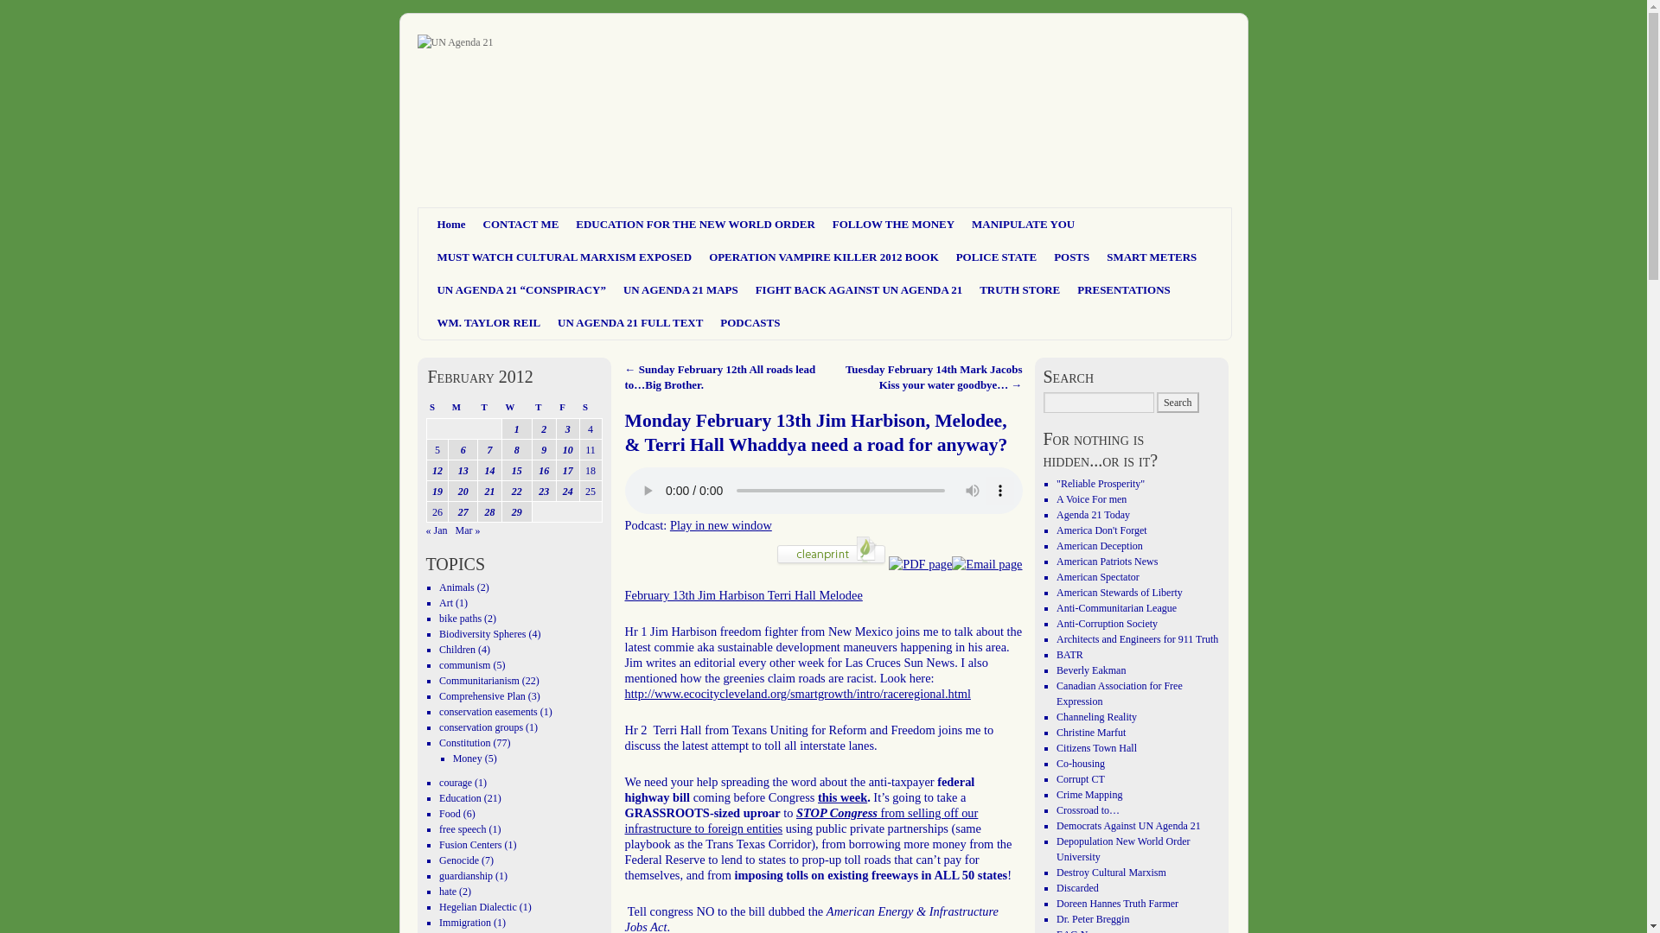 The height and width of the screenshot is (933, 1660). What do you see at coordinates (590, 406) in the screenshot?
I see `Saturday` at bounding box center [590, 406].